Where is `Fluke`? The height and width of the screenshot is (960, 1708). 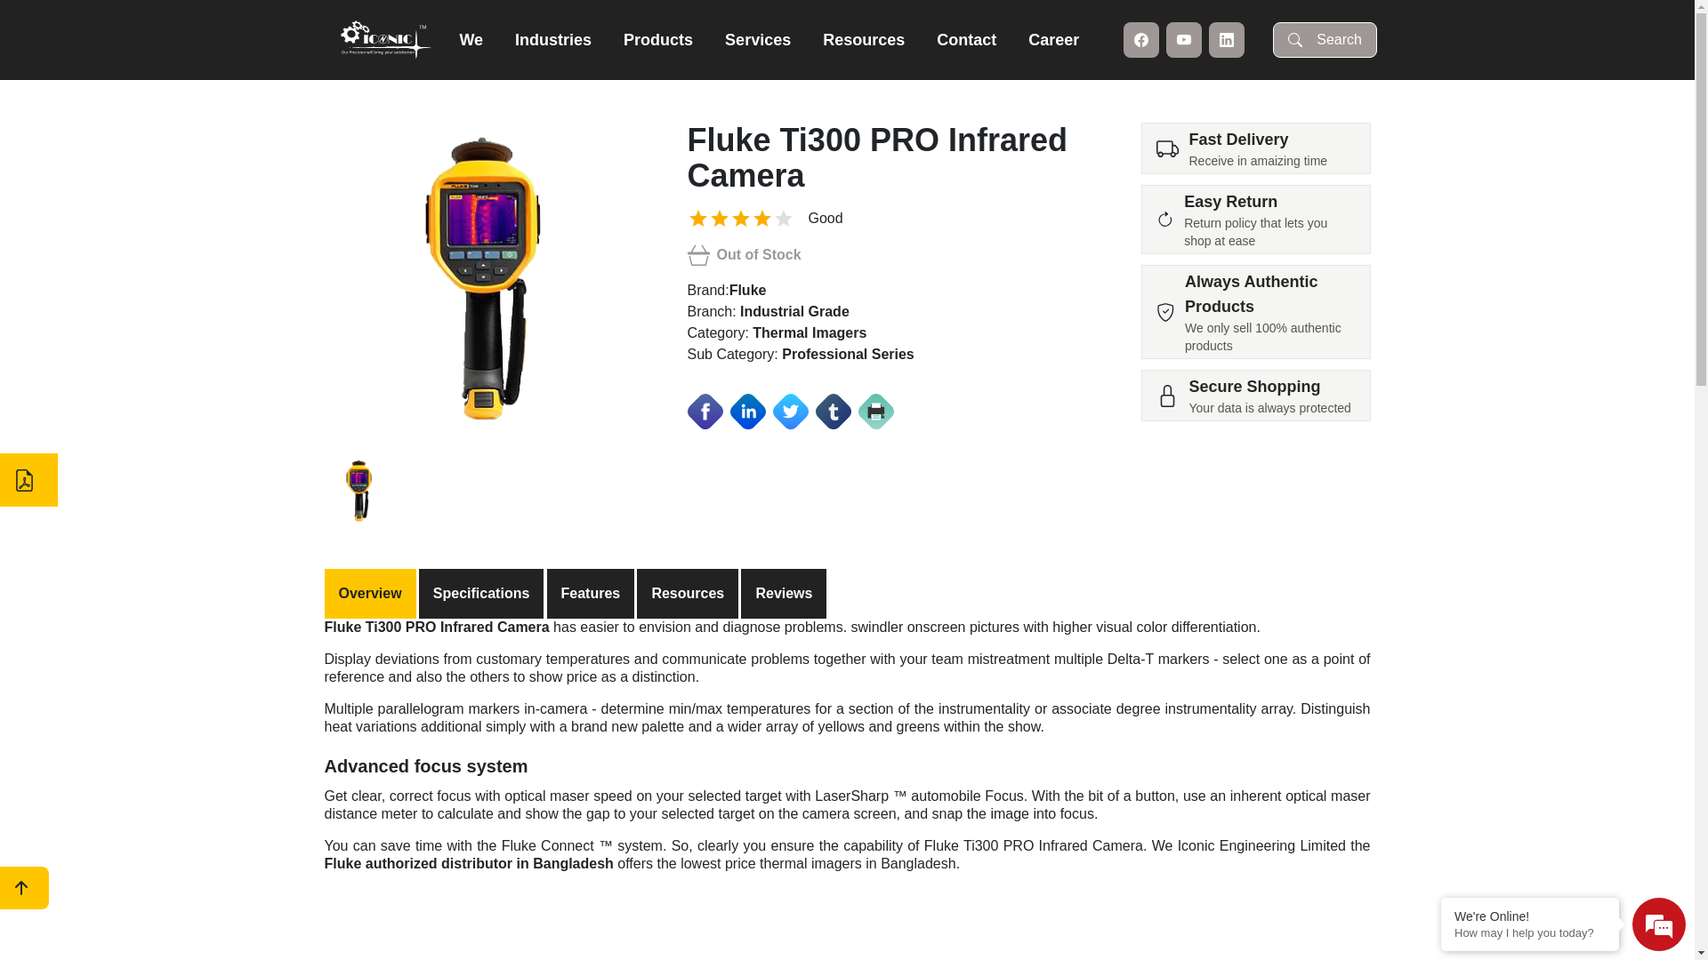 Fluke is located at coordinates (748, 290).